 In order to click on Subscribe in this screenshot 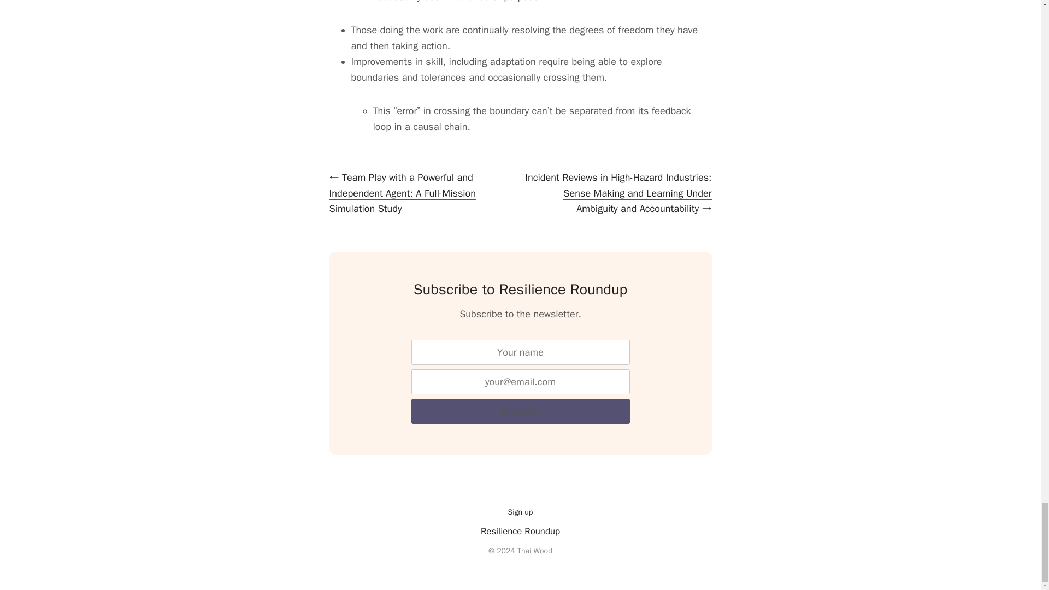, I will do `click(520, 411)`.